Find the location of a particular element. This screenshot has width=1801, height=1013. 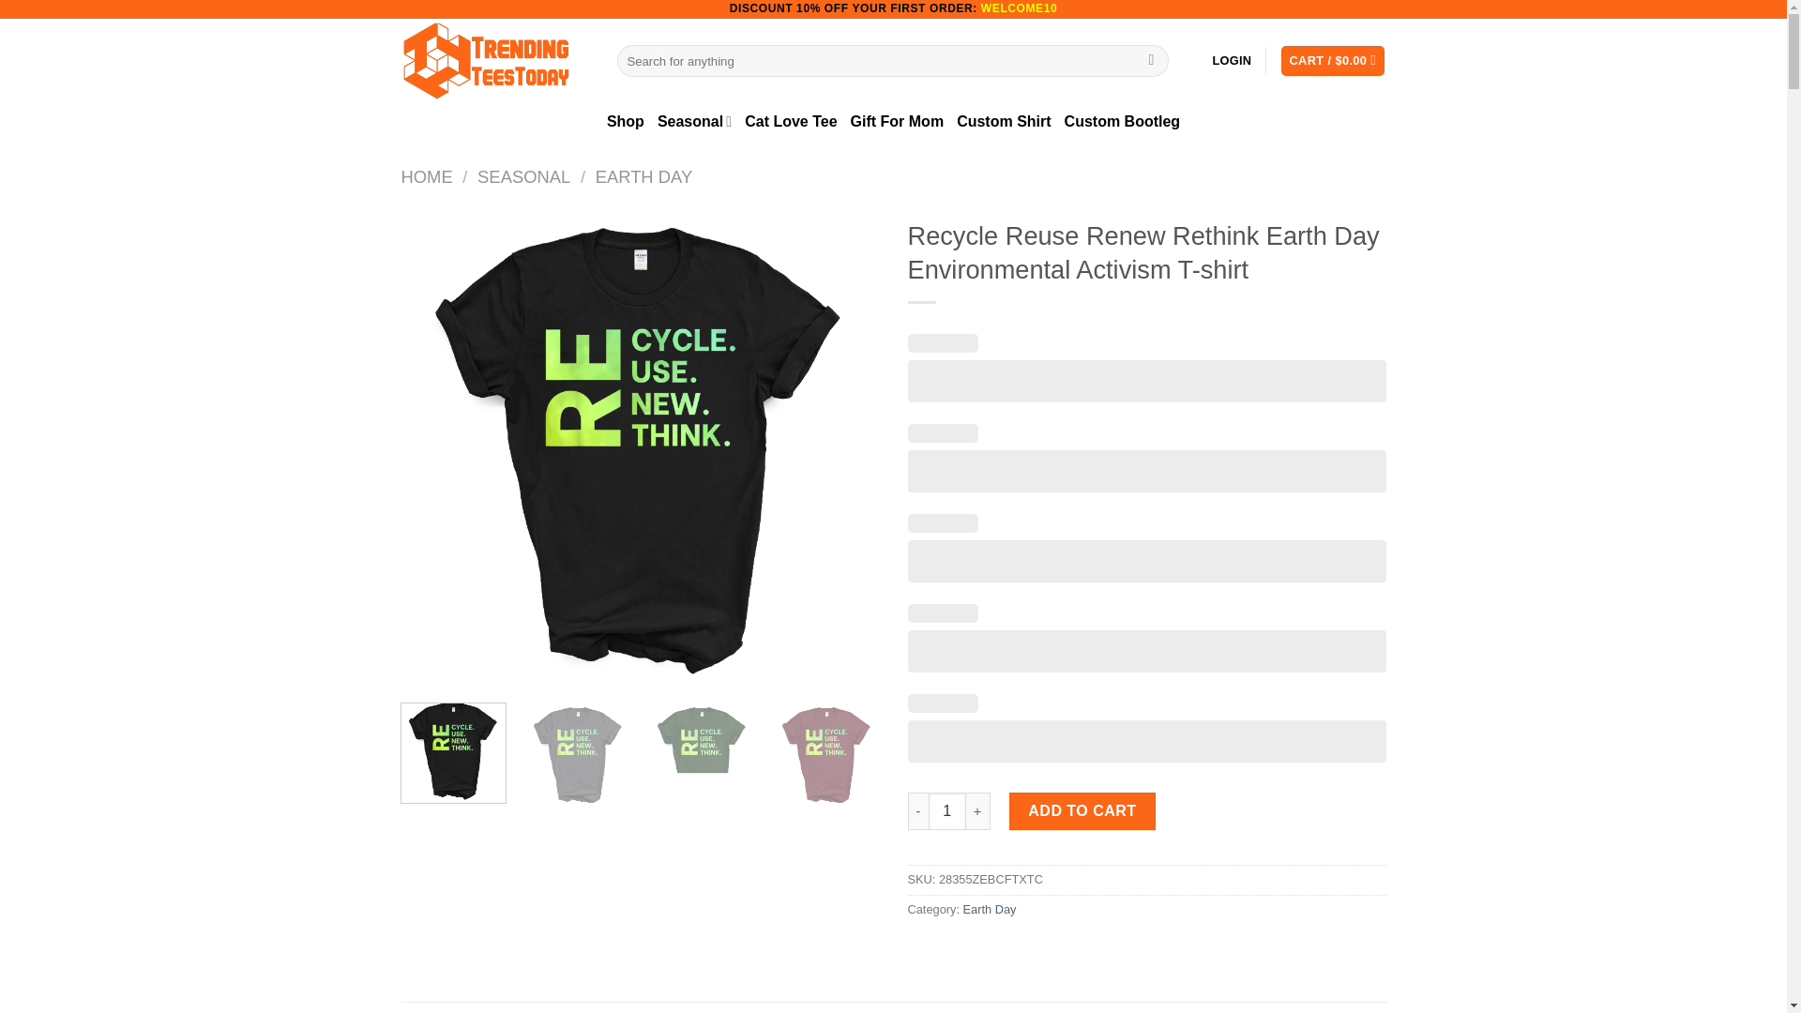

SEASONAL is located at coordinates (523, 176).